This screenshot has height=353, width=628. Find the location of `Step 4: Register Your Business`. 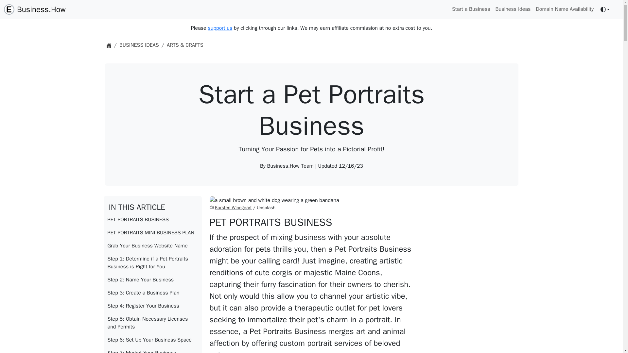

Step 4: Register Your Business is located at coordinates (152, 306).